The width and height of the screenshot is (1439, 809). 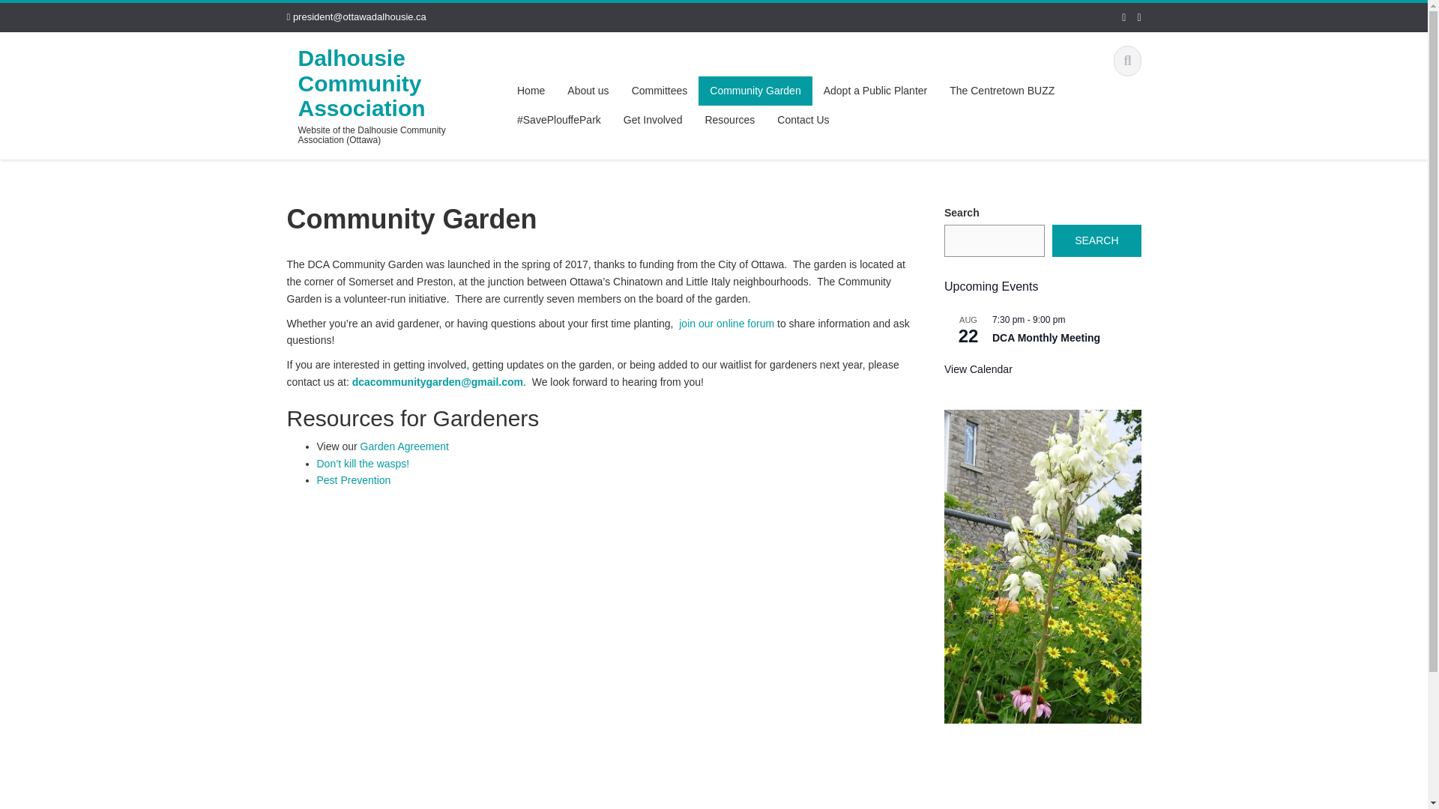 What do you see at coordinates (754, 91) in the screenshot?
I see `Community Garden` at bounding box center [754, 91].